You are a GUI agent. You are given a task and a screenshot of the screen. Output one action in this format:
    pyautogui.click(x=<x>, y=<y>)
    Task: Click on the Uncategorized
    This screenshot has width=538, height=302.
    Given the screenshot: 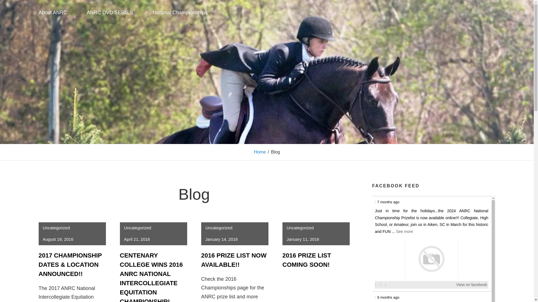 What is the action you would take?
    pyautogui.click(x=56, y=228)
    